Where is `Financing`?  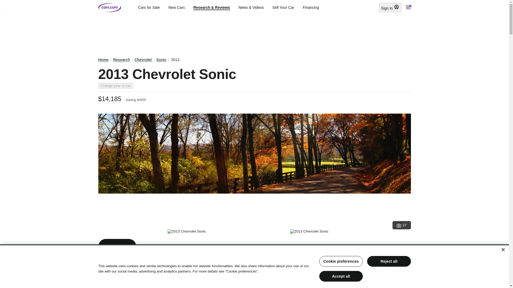 Financing is located at coordinates (311, 7).